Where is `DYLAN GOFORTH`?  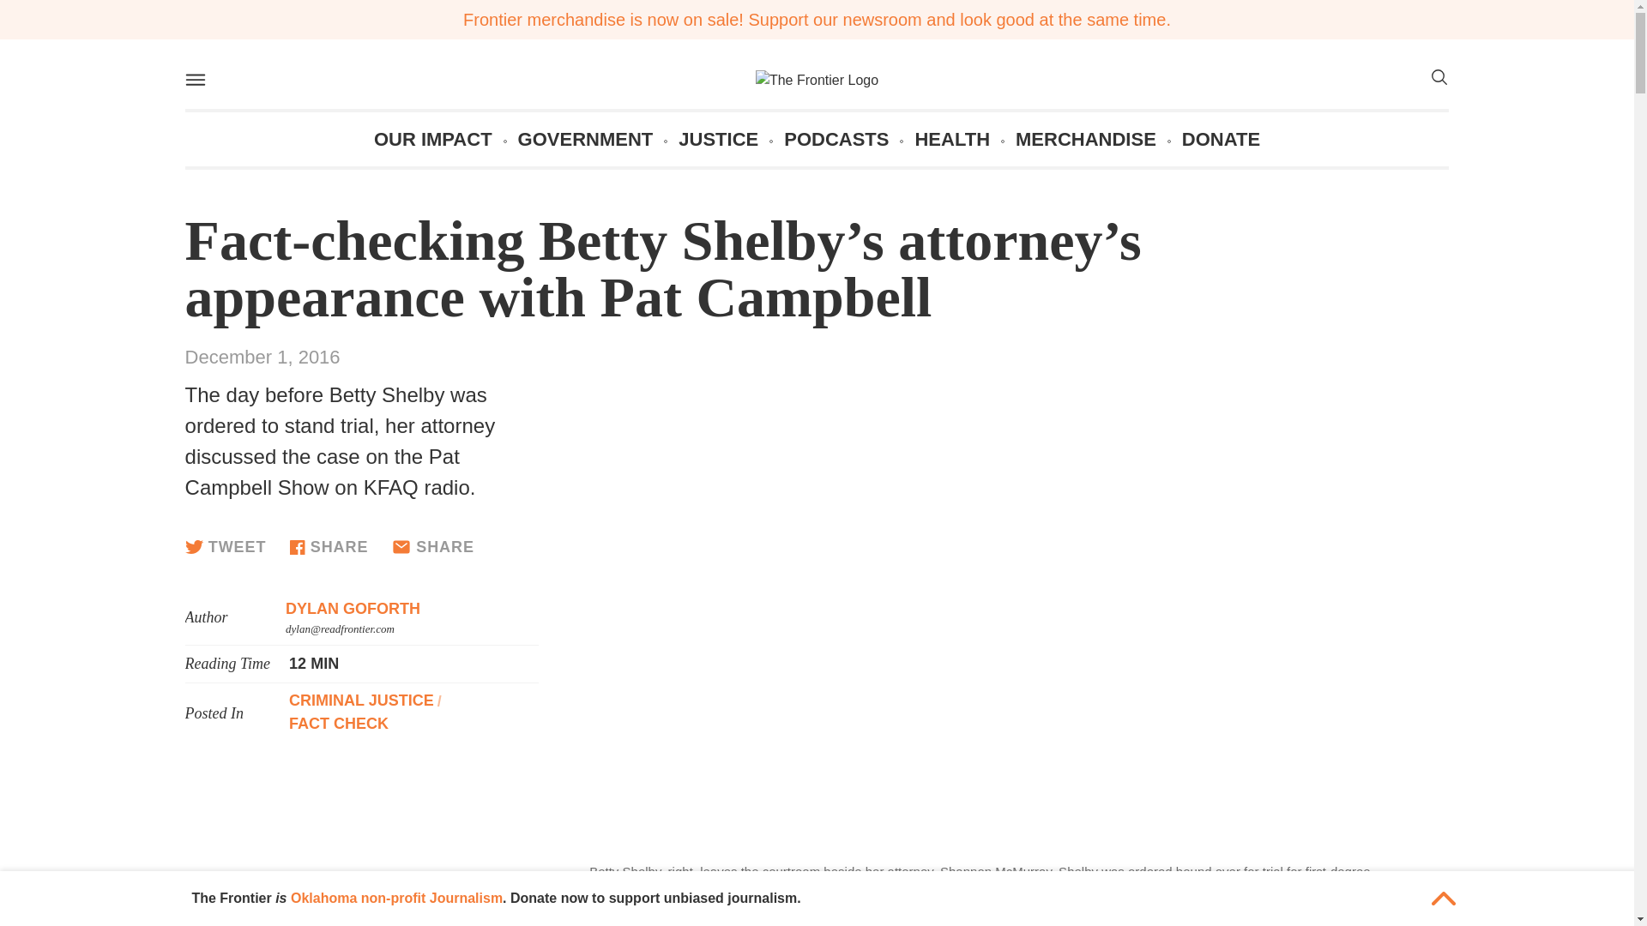 DYLAN GOFORTH is located at coordinates (352, 609).